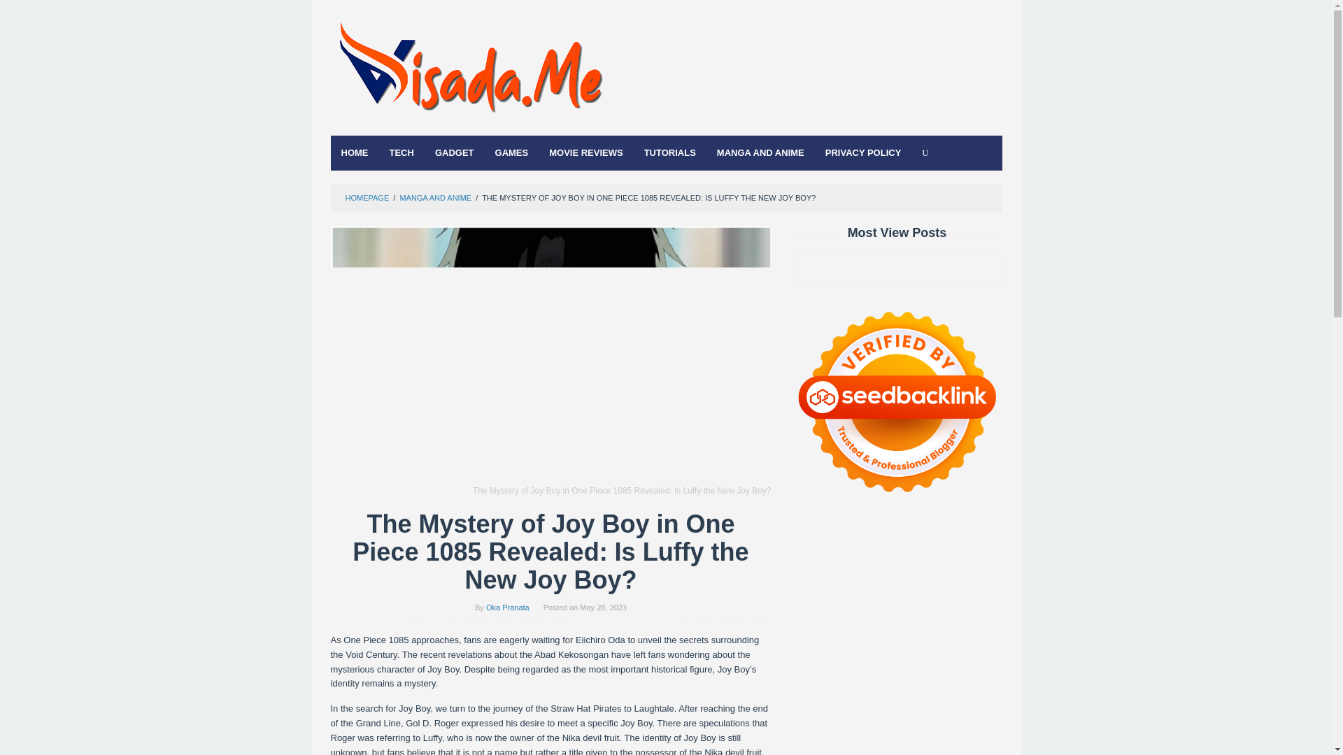 The width and height of the screenshot is (1343, 755). Describe the element at coordinates (508, 607) in the screenshot. I see `Oka Pranata` at that location.